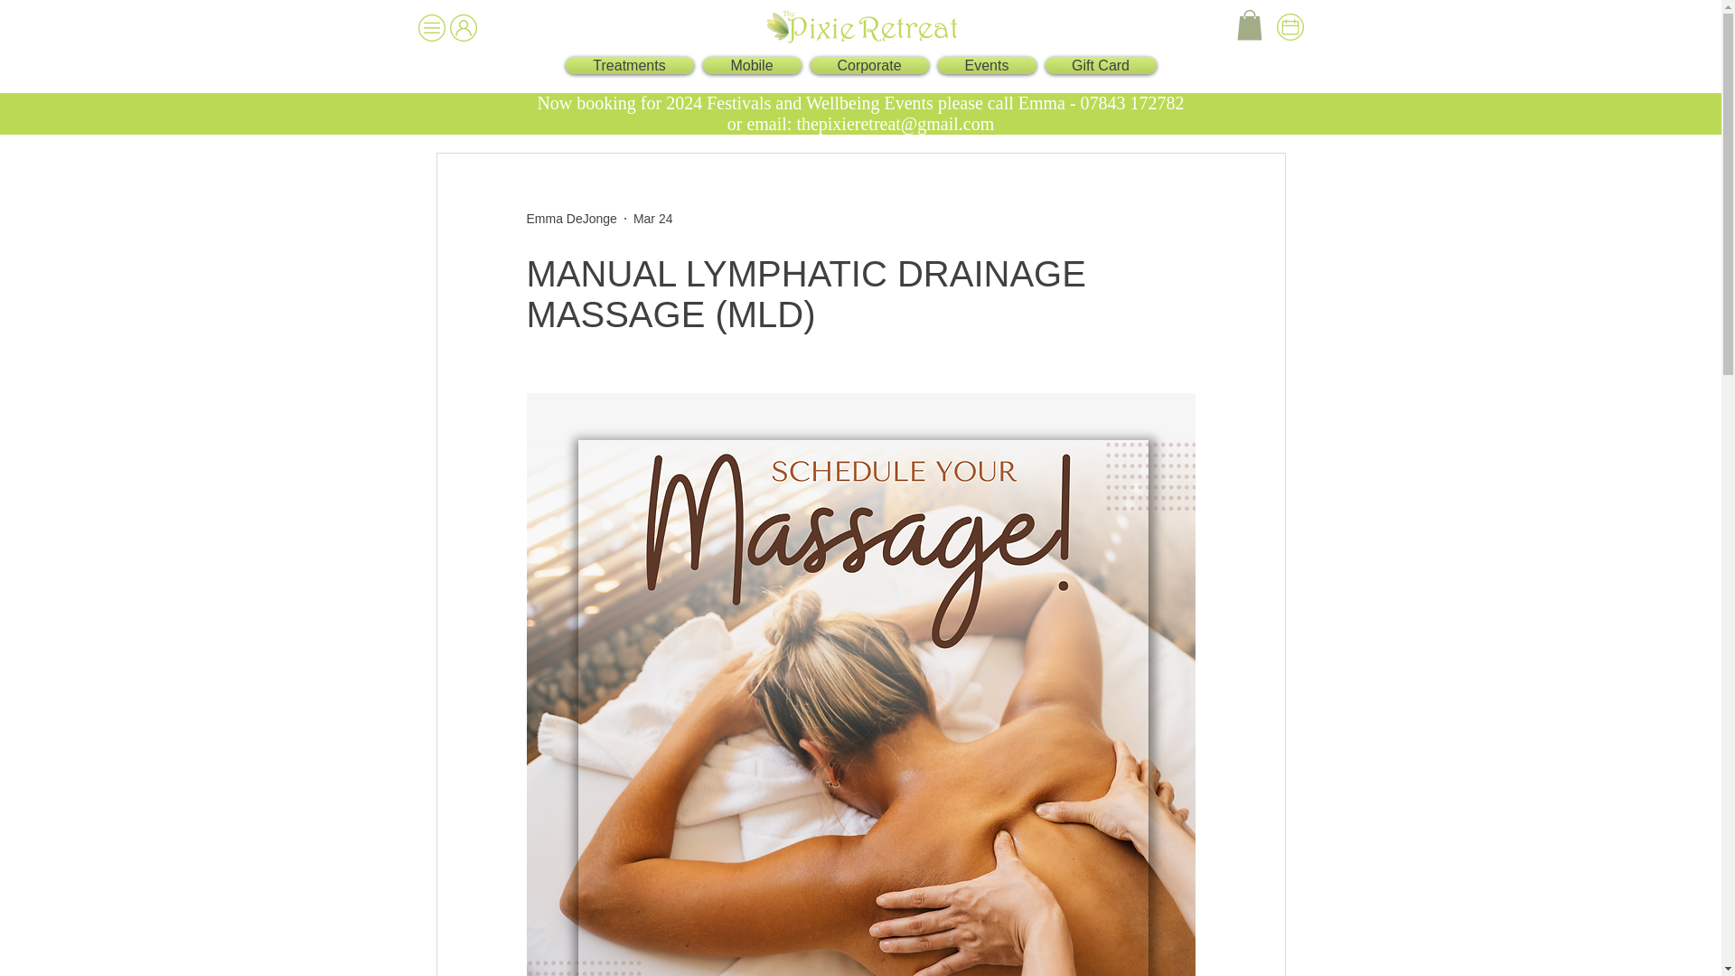 This screenshot has height=976, width=1735. What do you see at coordinates (869, 65) in the screenshot?
I see `Corporate` at bounding box center [869, 65].